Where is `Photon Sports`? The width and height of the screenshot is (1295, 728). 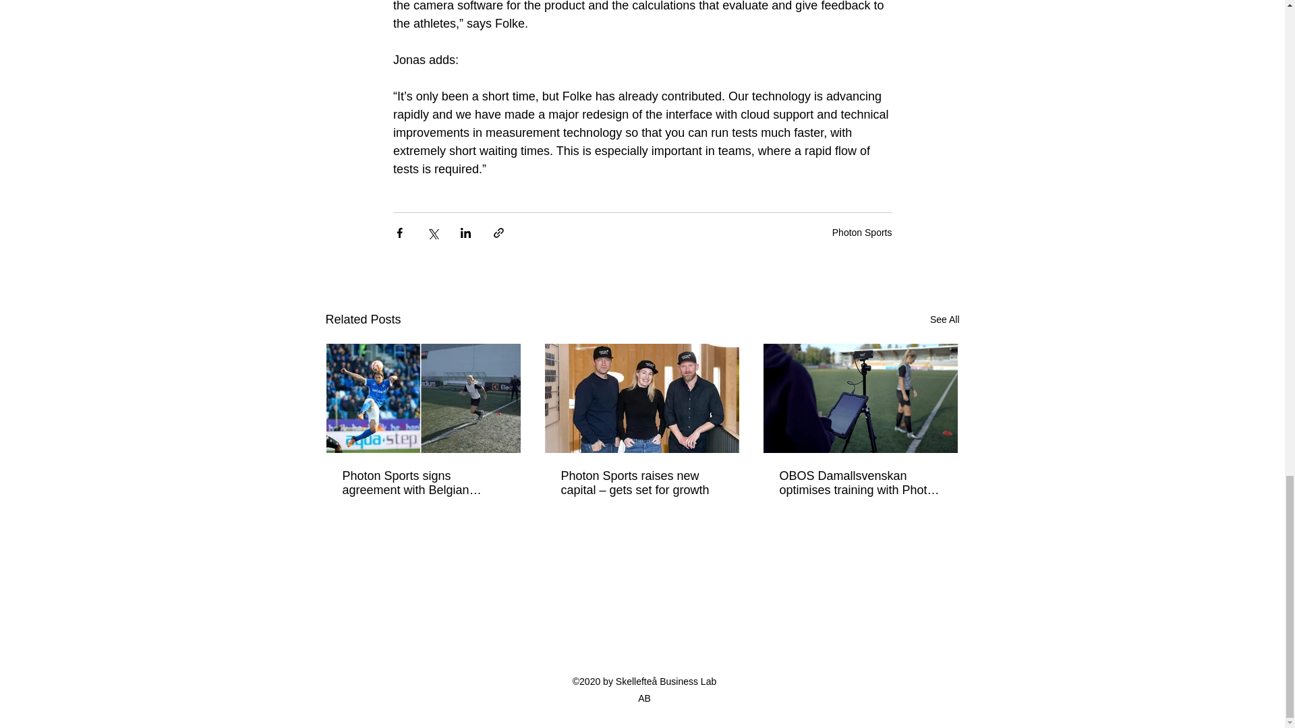 Photon Sports is located at coordinates (862, 232).